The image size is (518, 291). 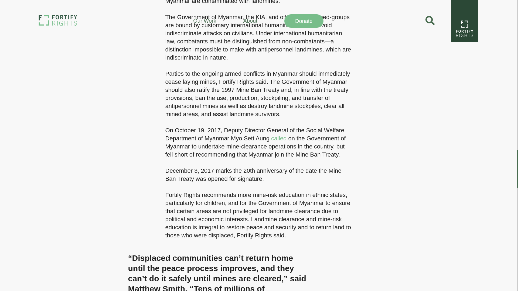 What do you see at coordinates (278, 138) in the screenshot?
I see `called` at bounding box center [278, 138].